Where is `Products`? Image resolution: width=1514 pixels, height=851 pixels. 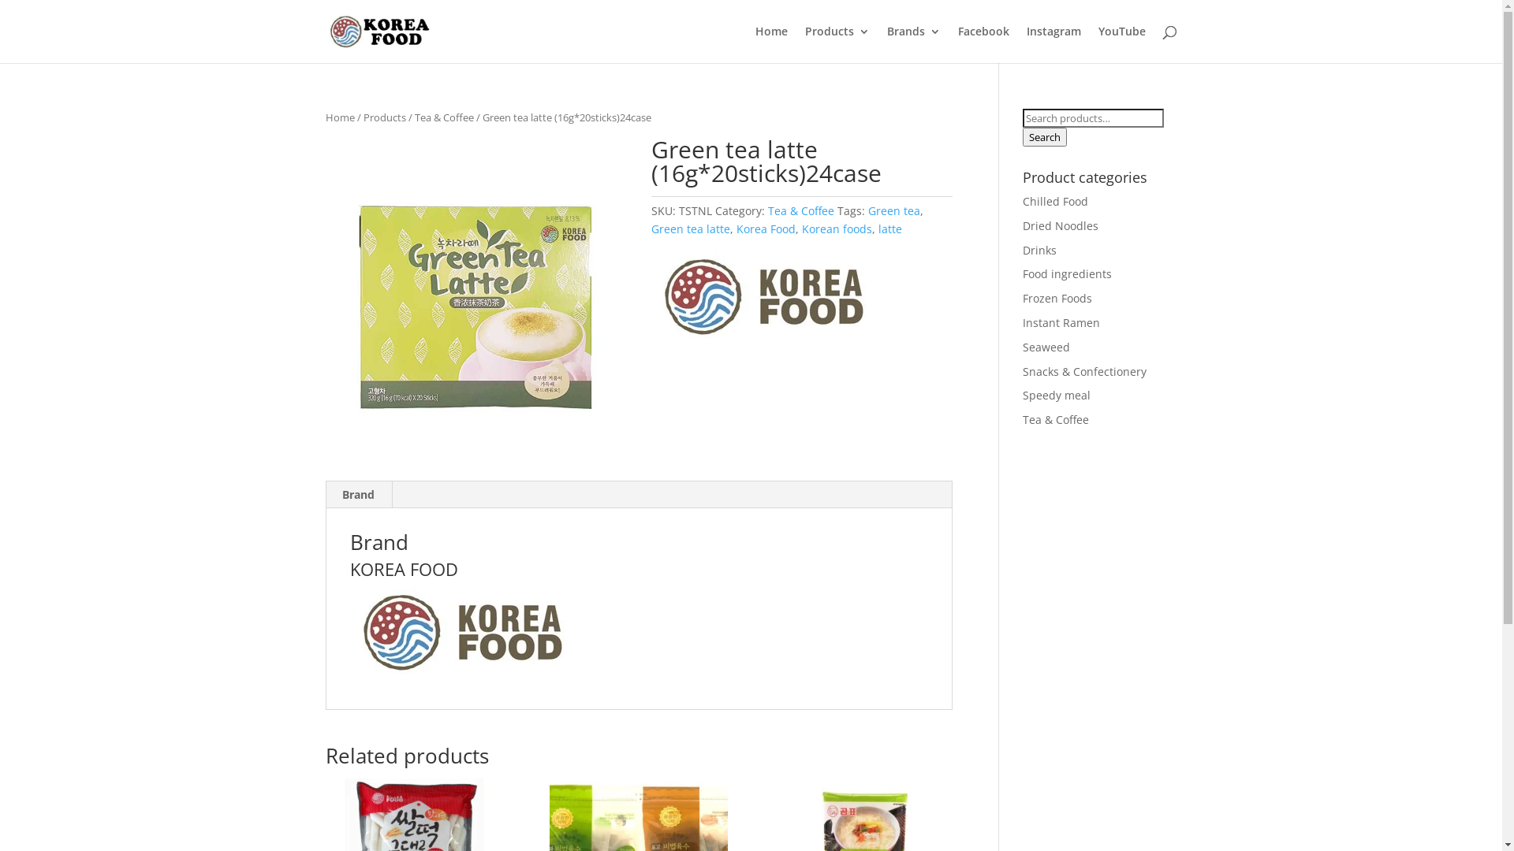
Products is located at coordinates (384, 117).